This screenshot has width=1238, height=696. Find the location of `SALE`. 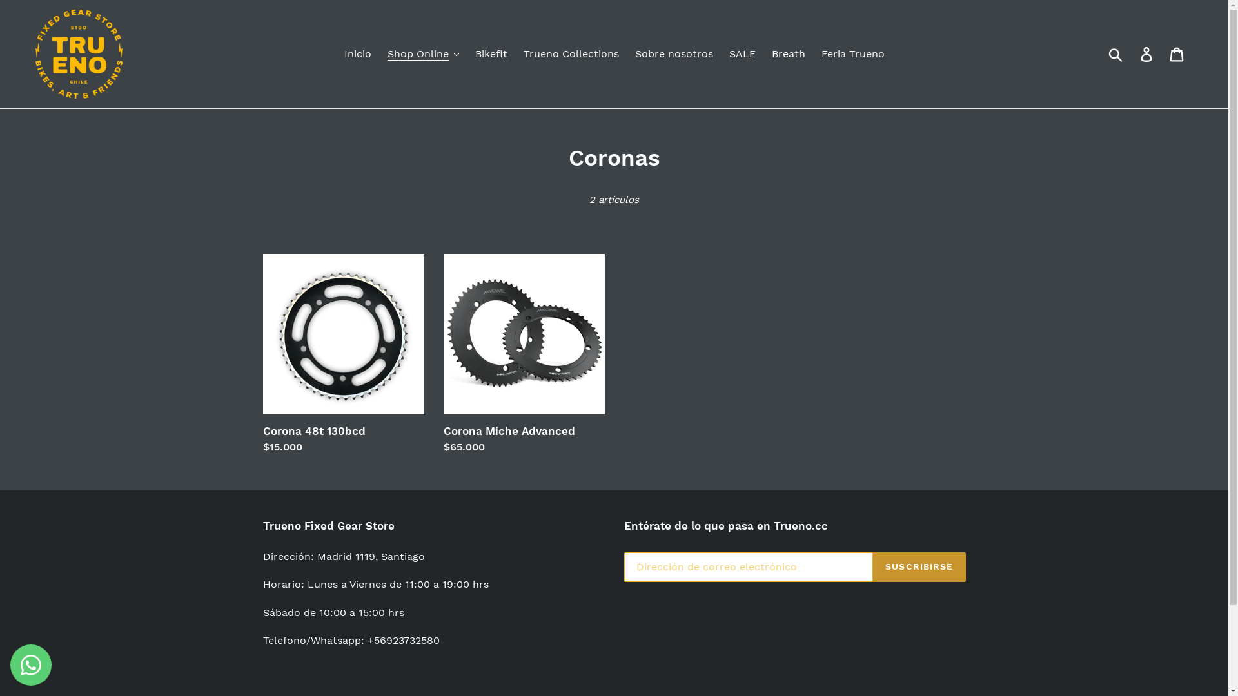

SALE is located at coordinates (742, 54).